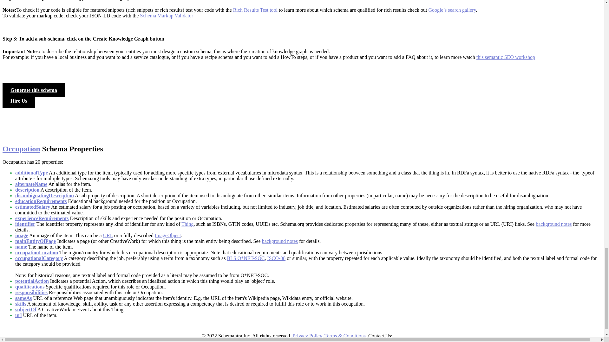  Describe the element at coordinates (34, 90) in the screenshot. I see `Generate this schema` at that location.